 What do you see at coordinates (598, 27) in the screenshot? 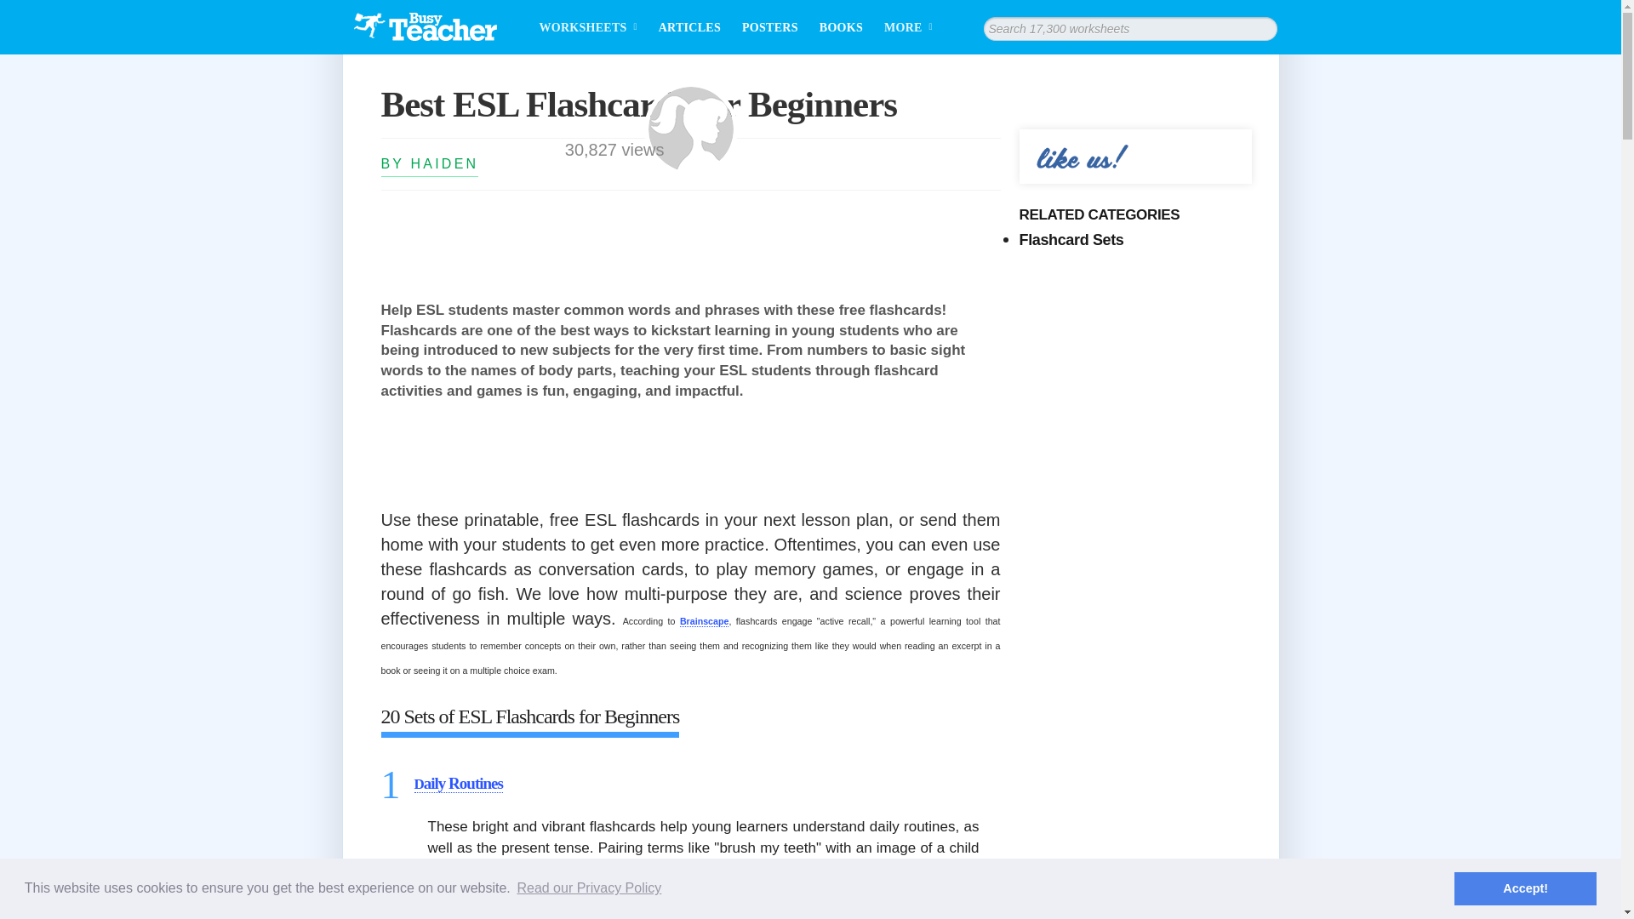
I see `WORKSHEETS` at bounding box center [598, 27].